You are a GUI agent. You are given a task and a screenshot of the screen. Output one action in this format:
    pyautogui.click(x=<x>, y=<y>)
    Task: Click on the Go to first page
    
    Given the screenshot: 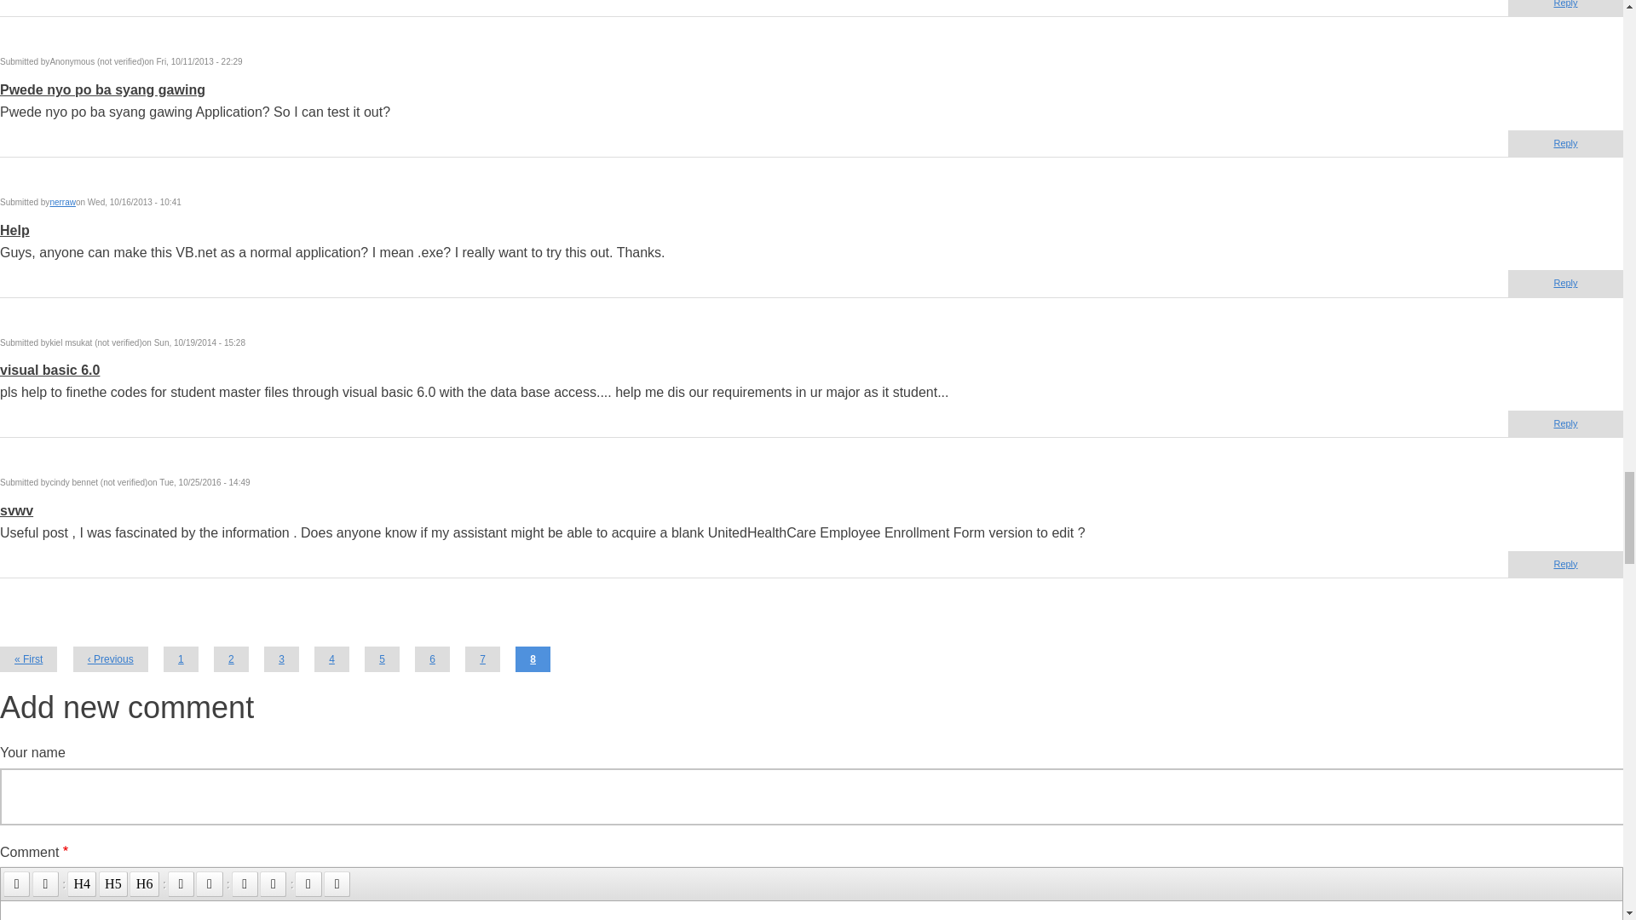 What is the action you would take?
    pyautogui.click(x=29, y=659)
    